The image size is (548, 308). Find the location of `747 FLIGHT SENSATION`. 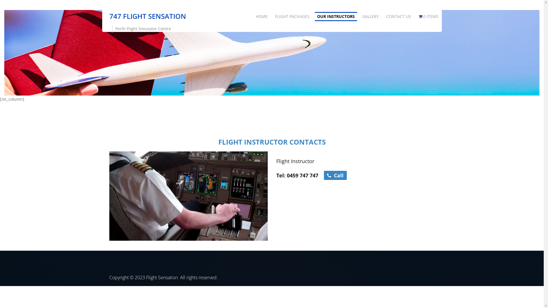

747 FLIGHT SENSATION is located at coordinates (147, 16).